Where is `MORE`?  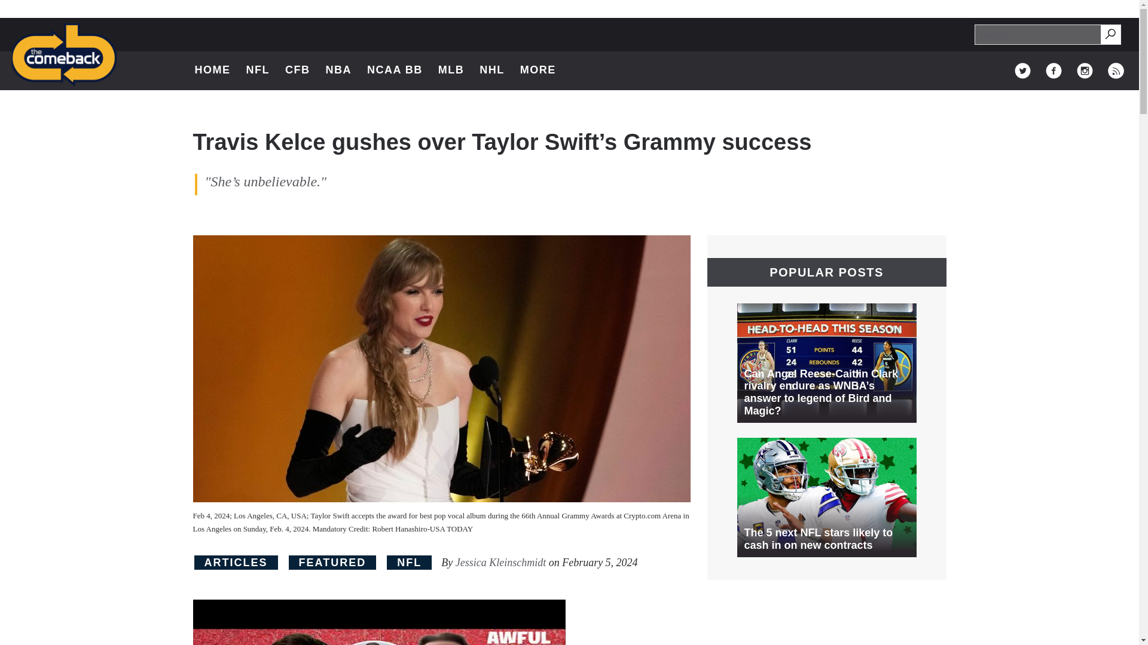 MORE is located at coordinates (409, 563).